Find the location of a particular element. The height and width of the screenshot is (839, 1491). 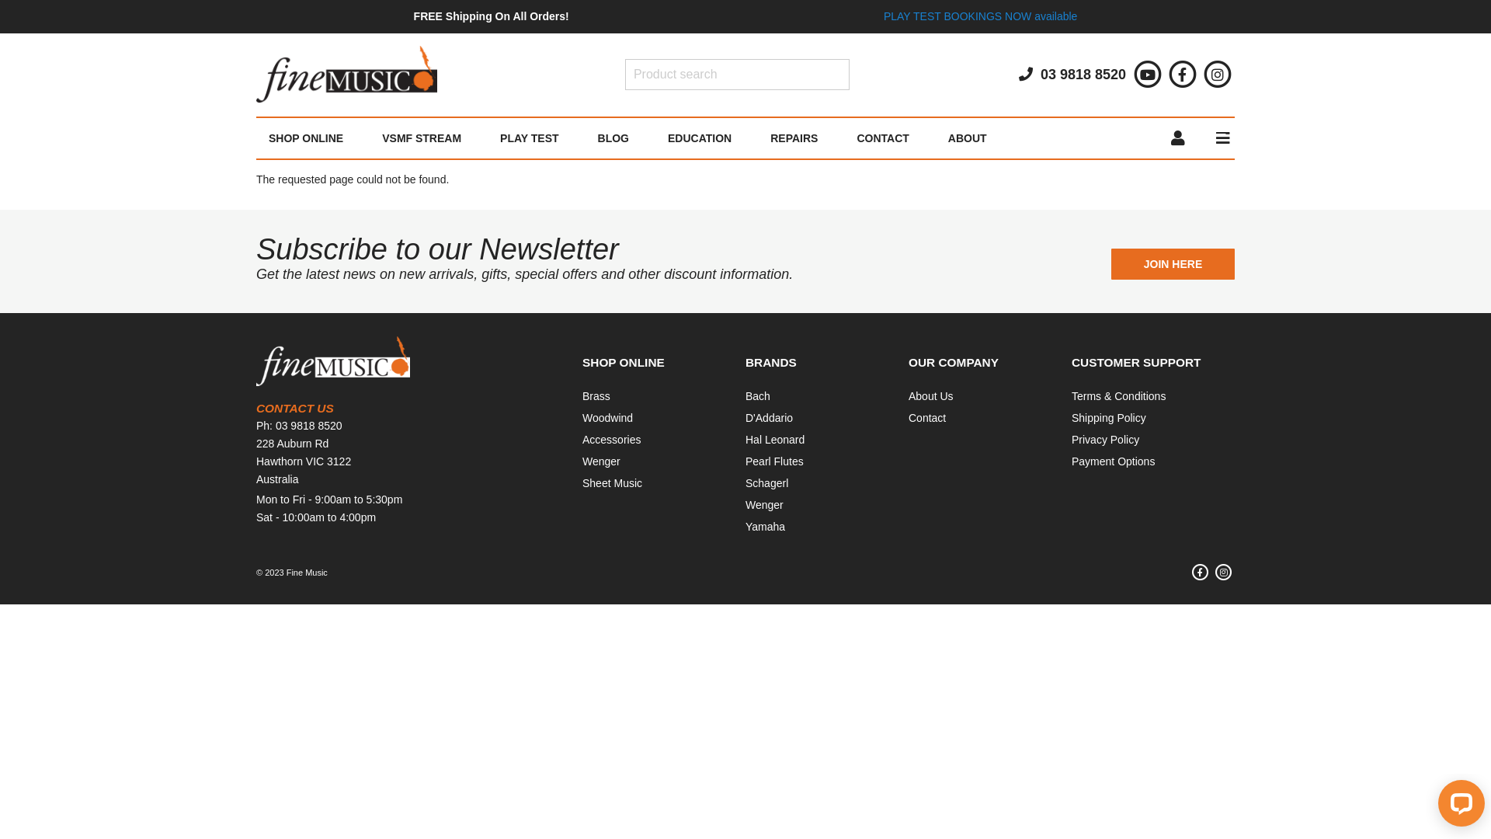

Skip to main content is located at coordinates (0, 0).